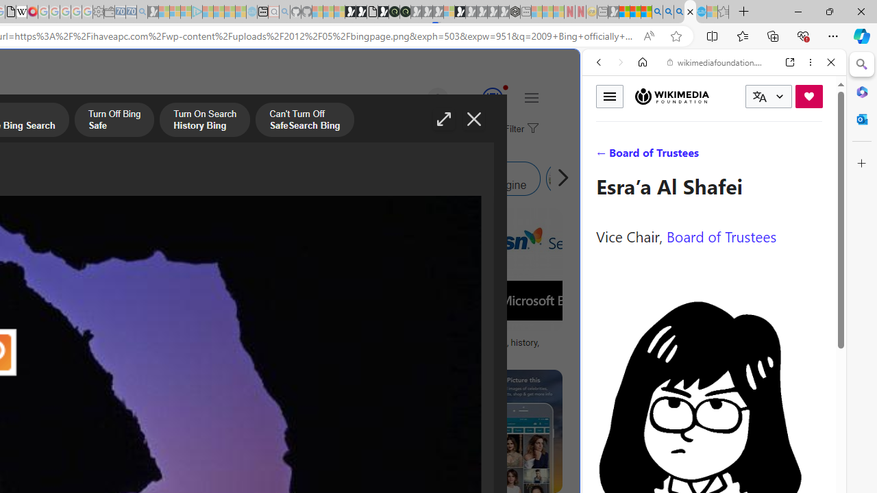  I want to click on MediaWiki, so click(32, 12).